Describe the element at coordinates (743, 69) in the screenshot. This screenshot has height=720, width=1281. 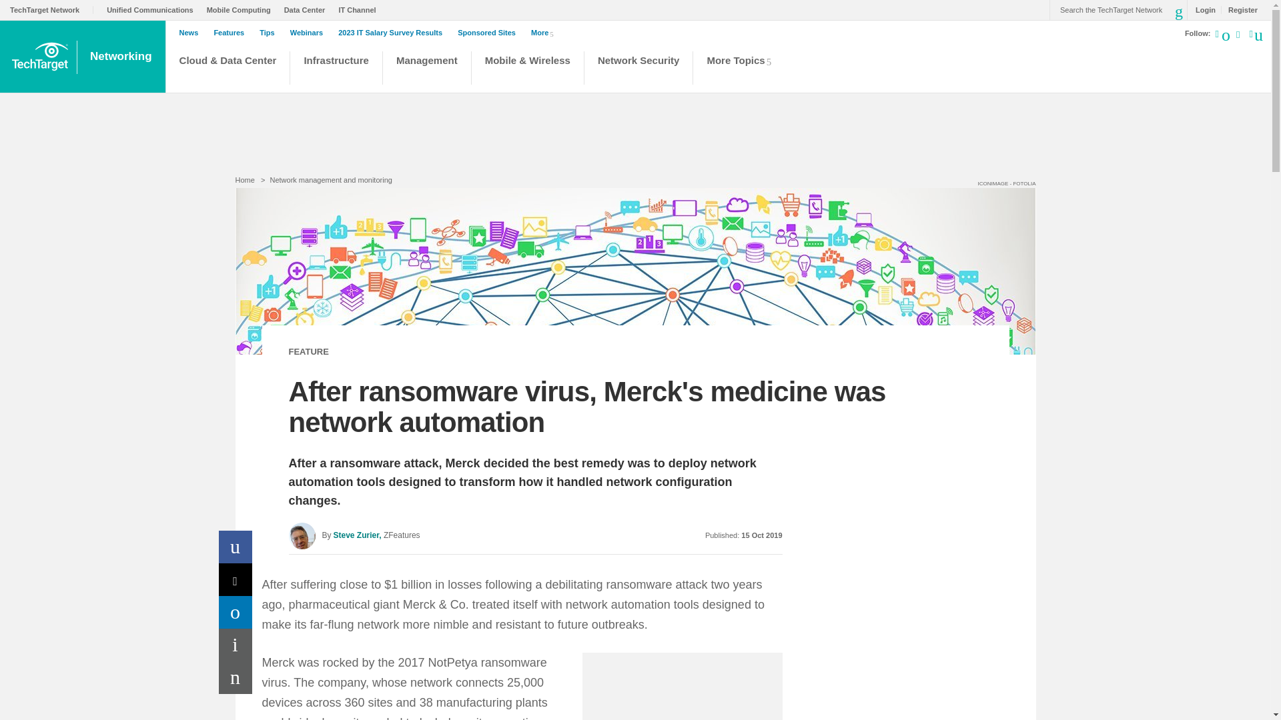
I see `More Topics` at that location.